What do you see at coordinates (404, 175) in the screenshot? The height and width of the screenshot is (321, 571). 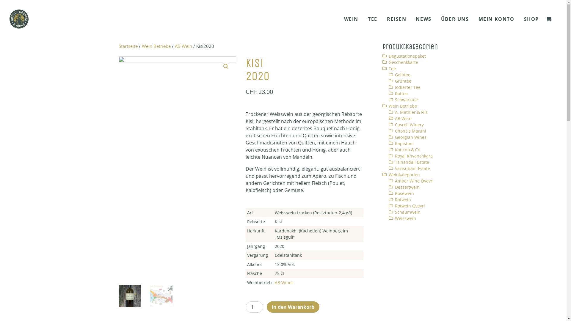 I see `Weinkategorien` at bounding box center [404, 175].